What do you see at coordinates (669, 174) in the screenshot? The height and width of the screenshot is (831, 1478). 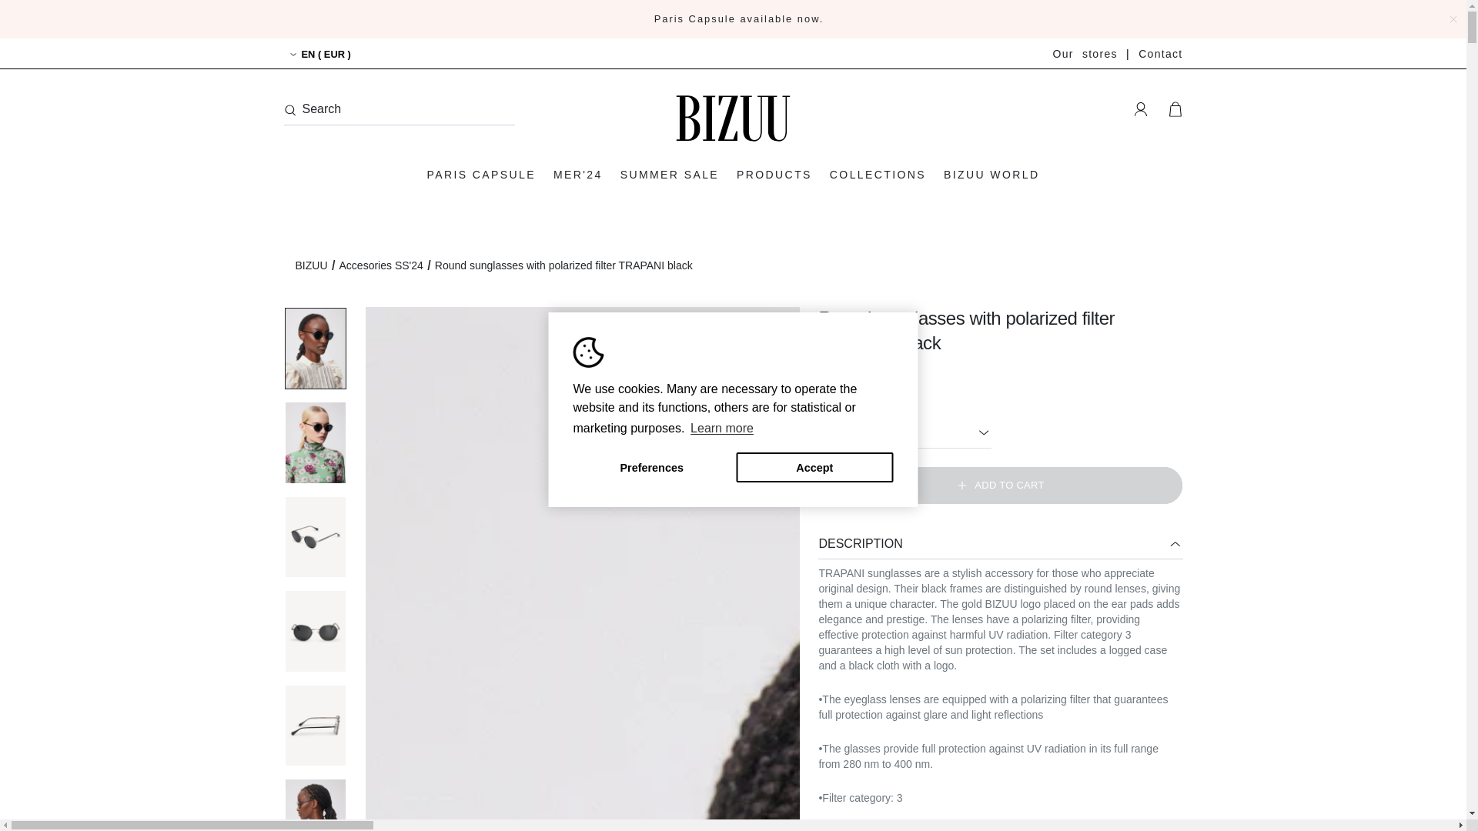 I see `SUMMER SALE` at bounding box center [669, 174].